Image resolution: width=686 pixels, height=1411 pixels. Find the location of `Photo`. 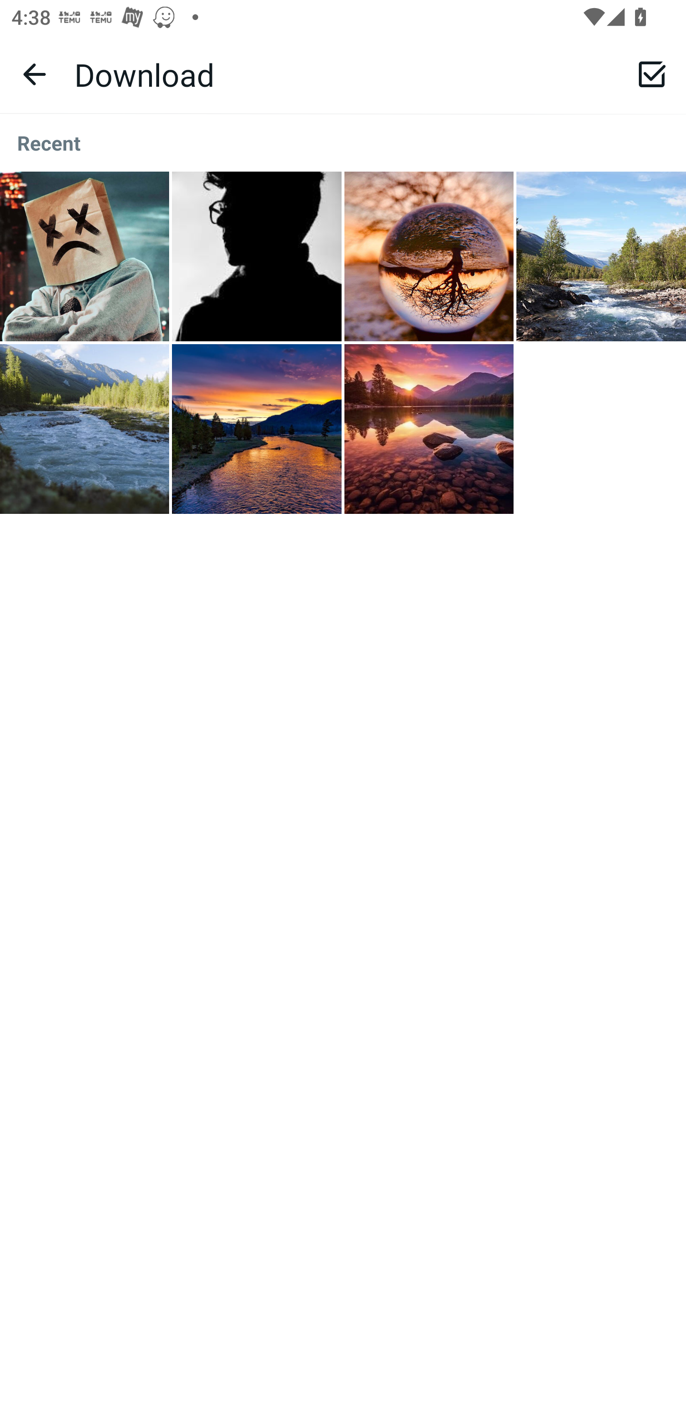

Photo is located at coordinates (257, 256).